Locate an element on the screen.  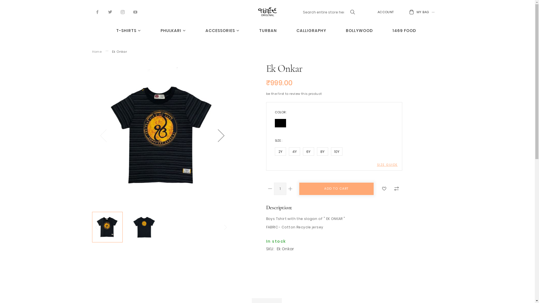
MY BAG is located at coordinates (423, 12).